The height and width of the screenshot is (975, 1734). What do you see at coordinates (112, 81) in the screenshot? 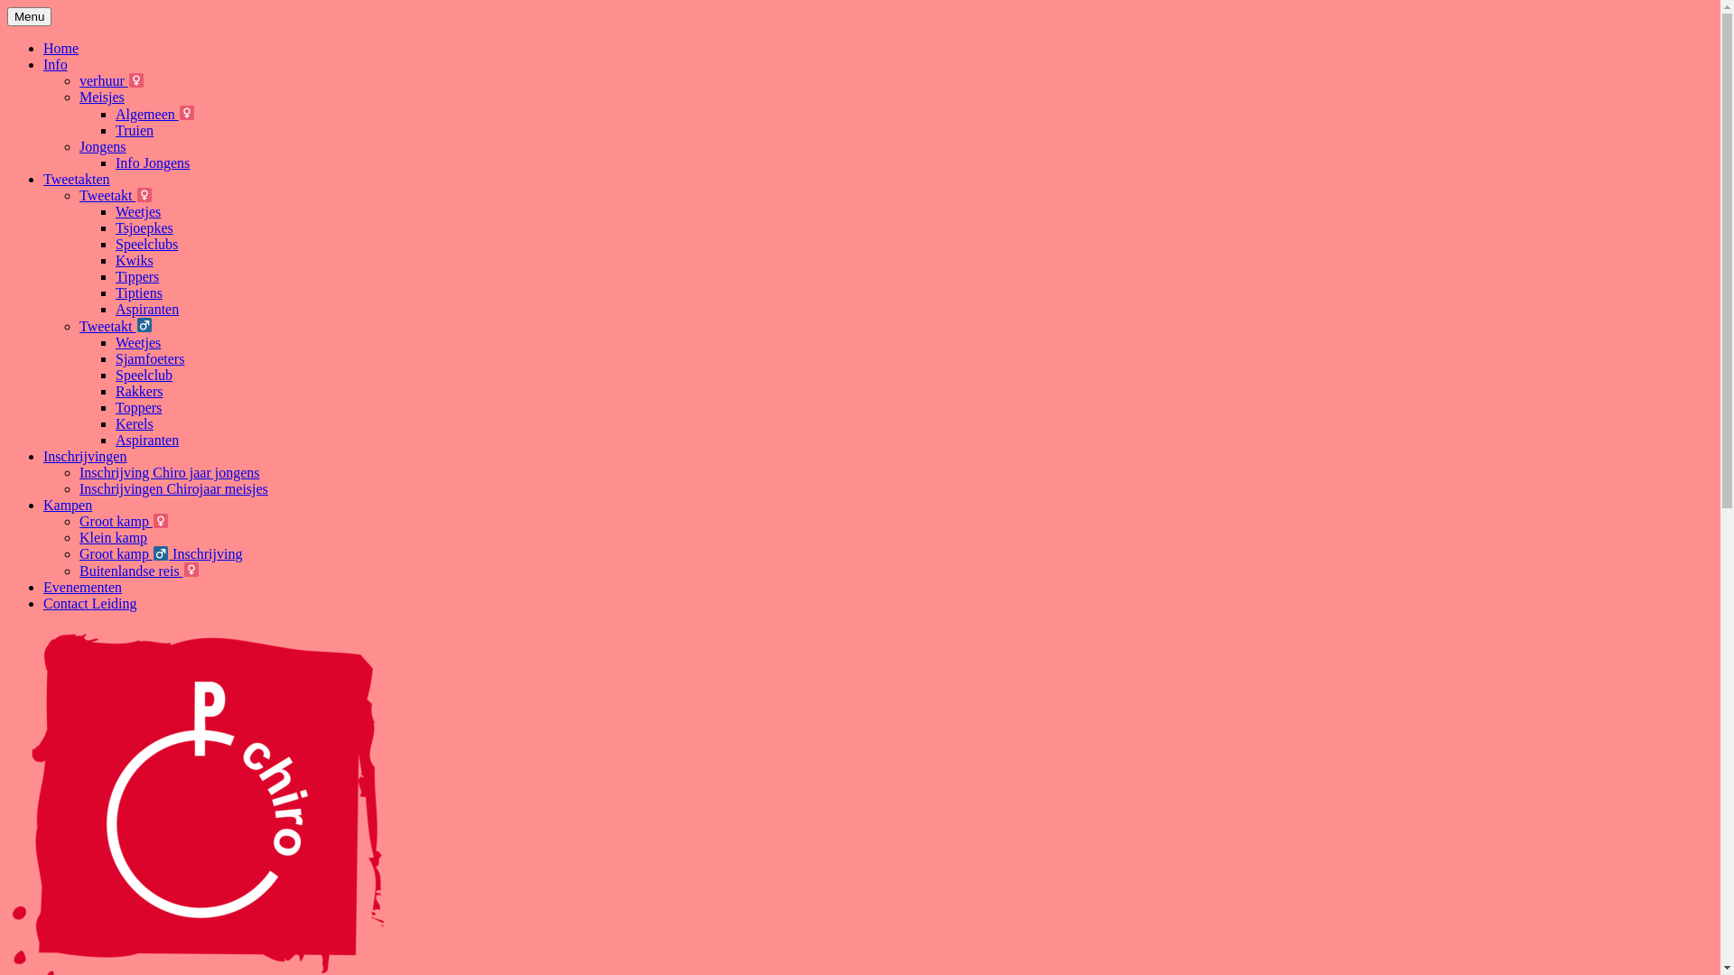
I see `verhuur` at bounding box center [112, 81].